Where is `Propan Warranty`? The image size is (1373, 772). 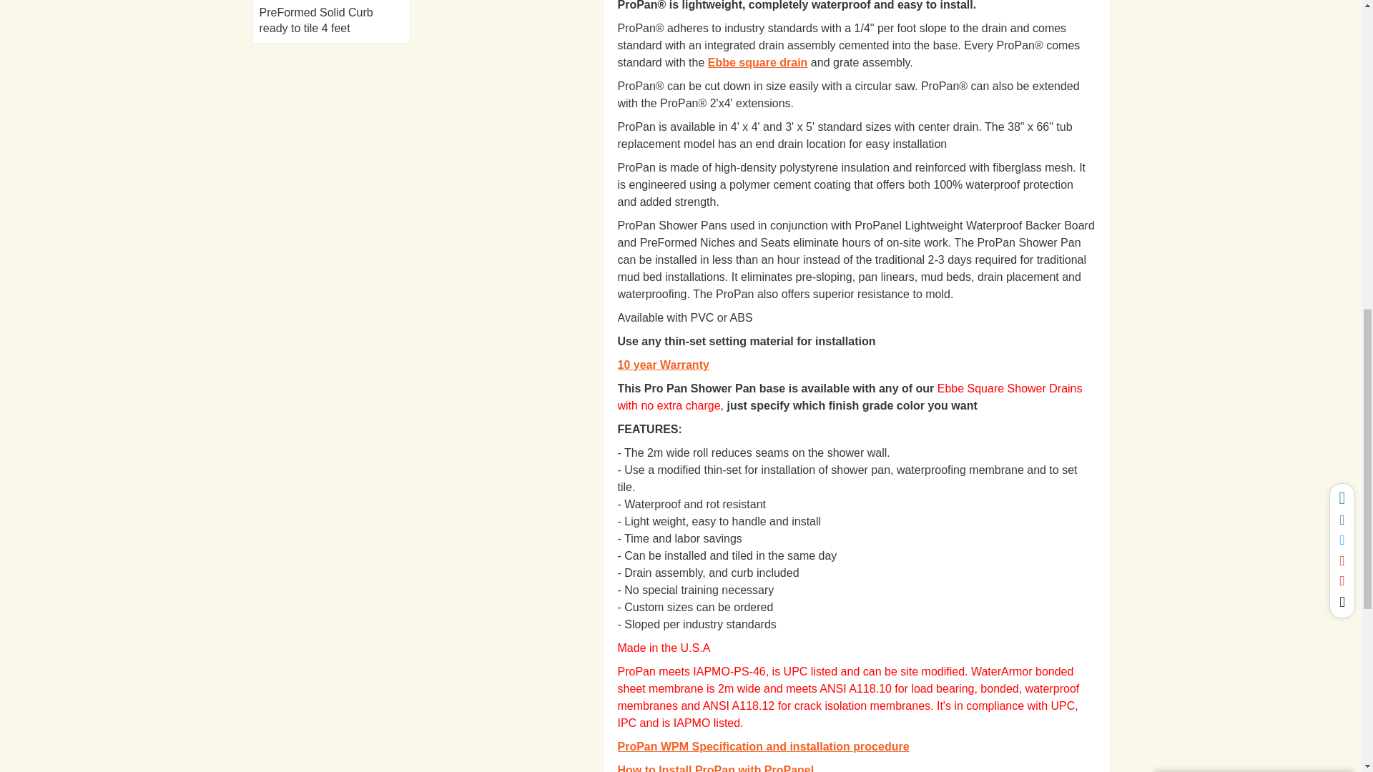
Propan Warranty is located at coordinates (664, 365).